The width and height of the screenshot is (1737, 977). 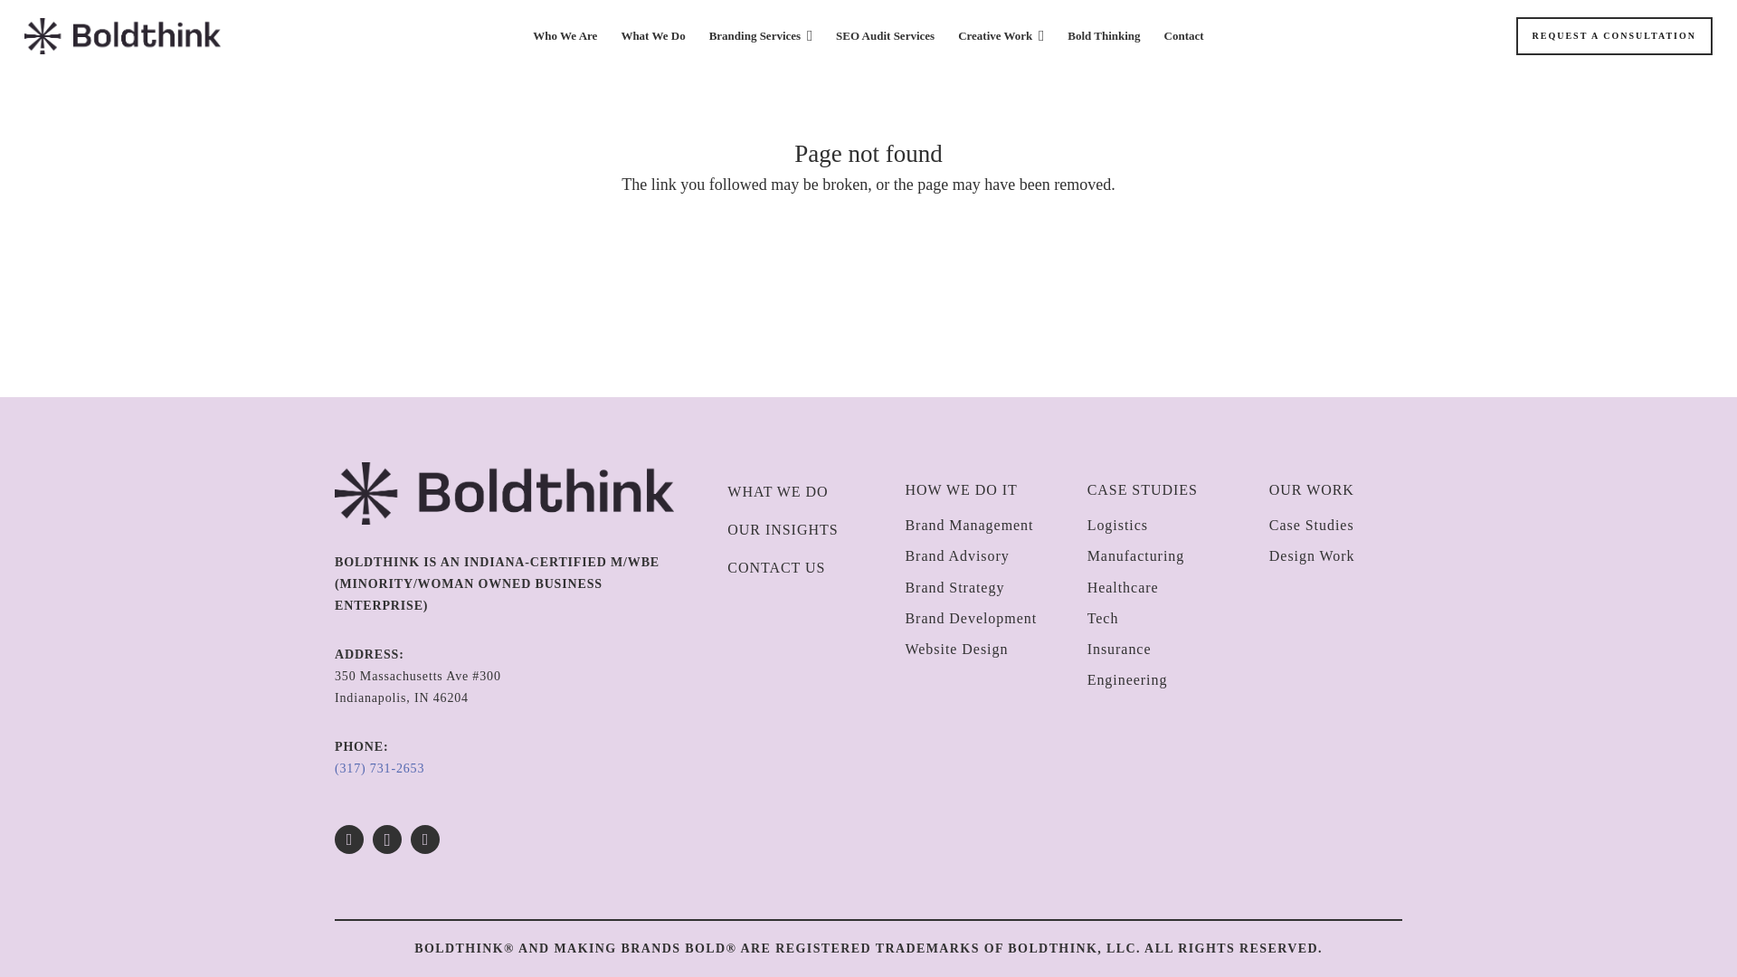 I want to click on Tech, so click(x=1102, y=619).